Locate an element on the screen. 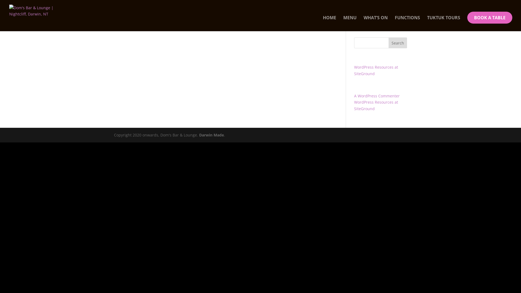  A WordPress Commenter is located at coordinates (377, 96).